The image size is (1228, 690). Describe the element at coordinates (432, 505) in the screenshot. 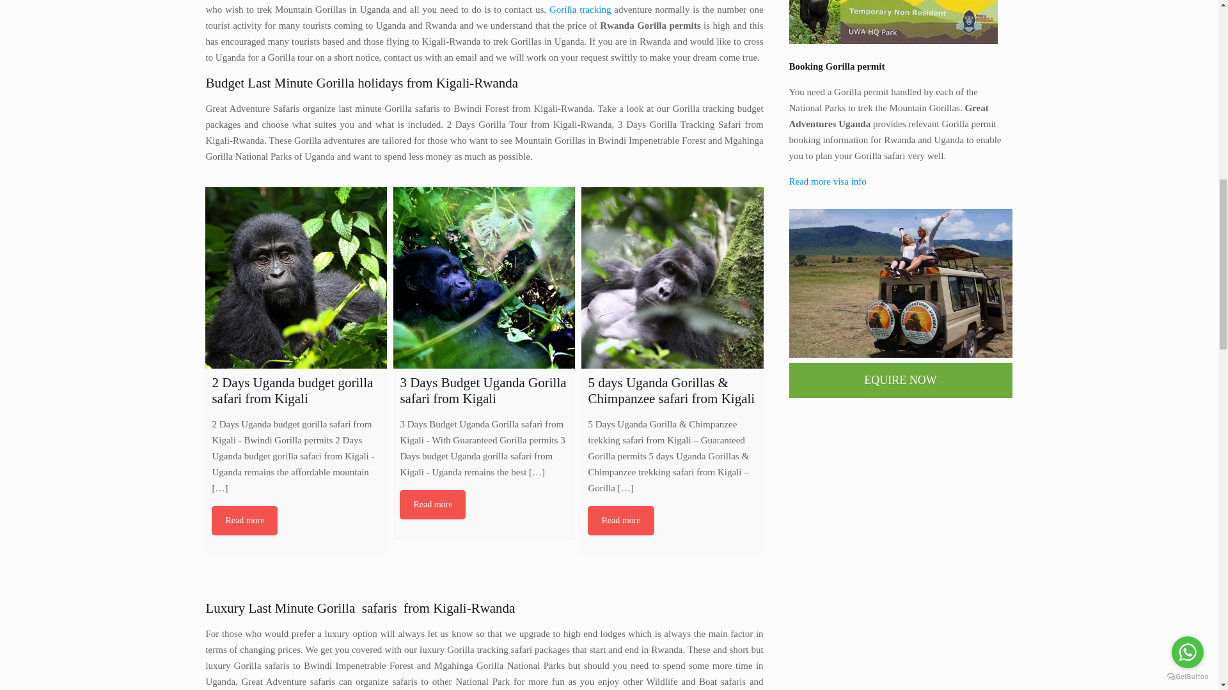

I see `Read more` at that location.